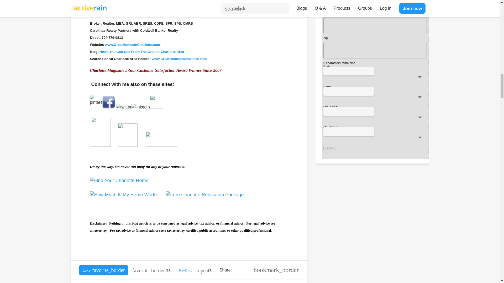 The width and height of the screenshot is (504, 283). I want to click on www.GreatHomesInCharlotte.com , so click(180, 59).